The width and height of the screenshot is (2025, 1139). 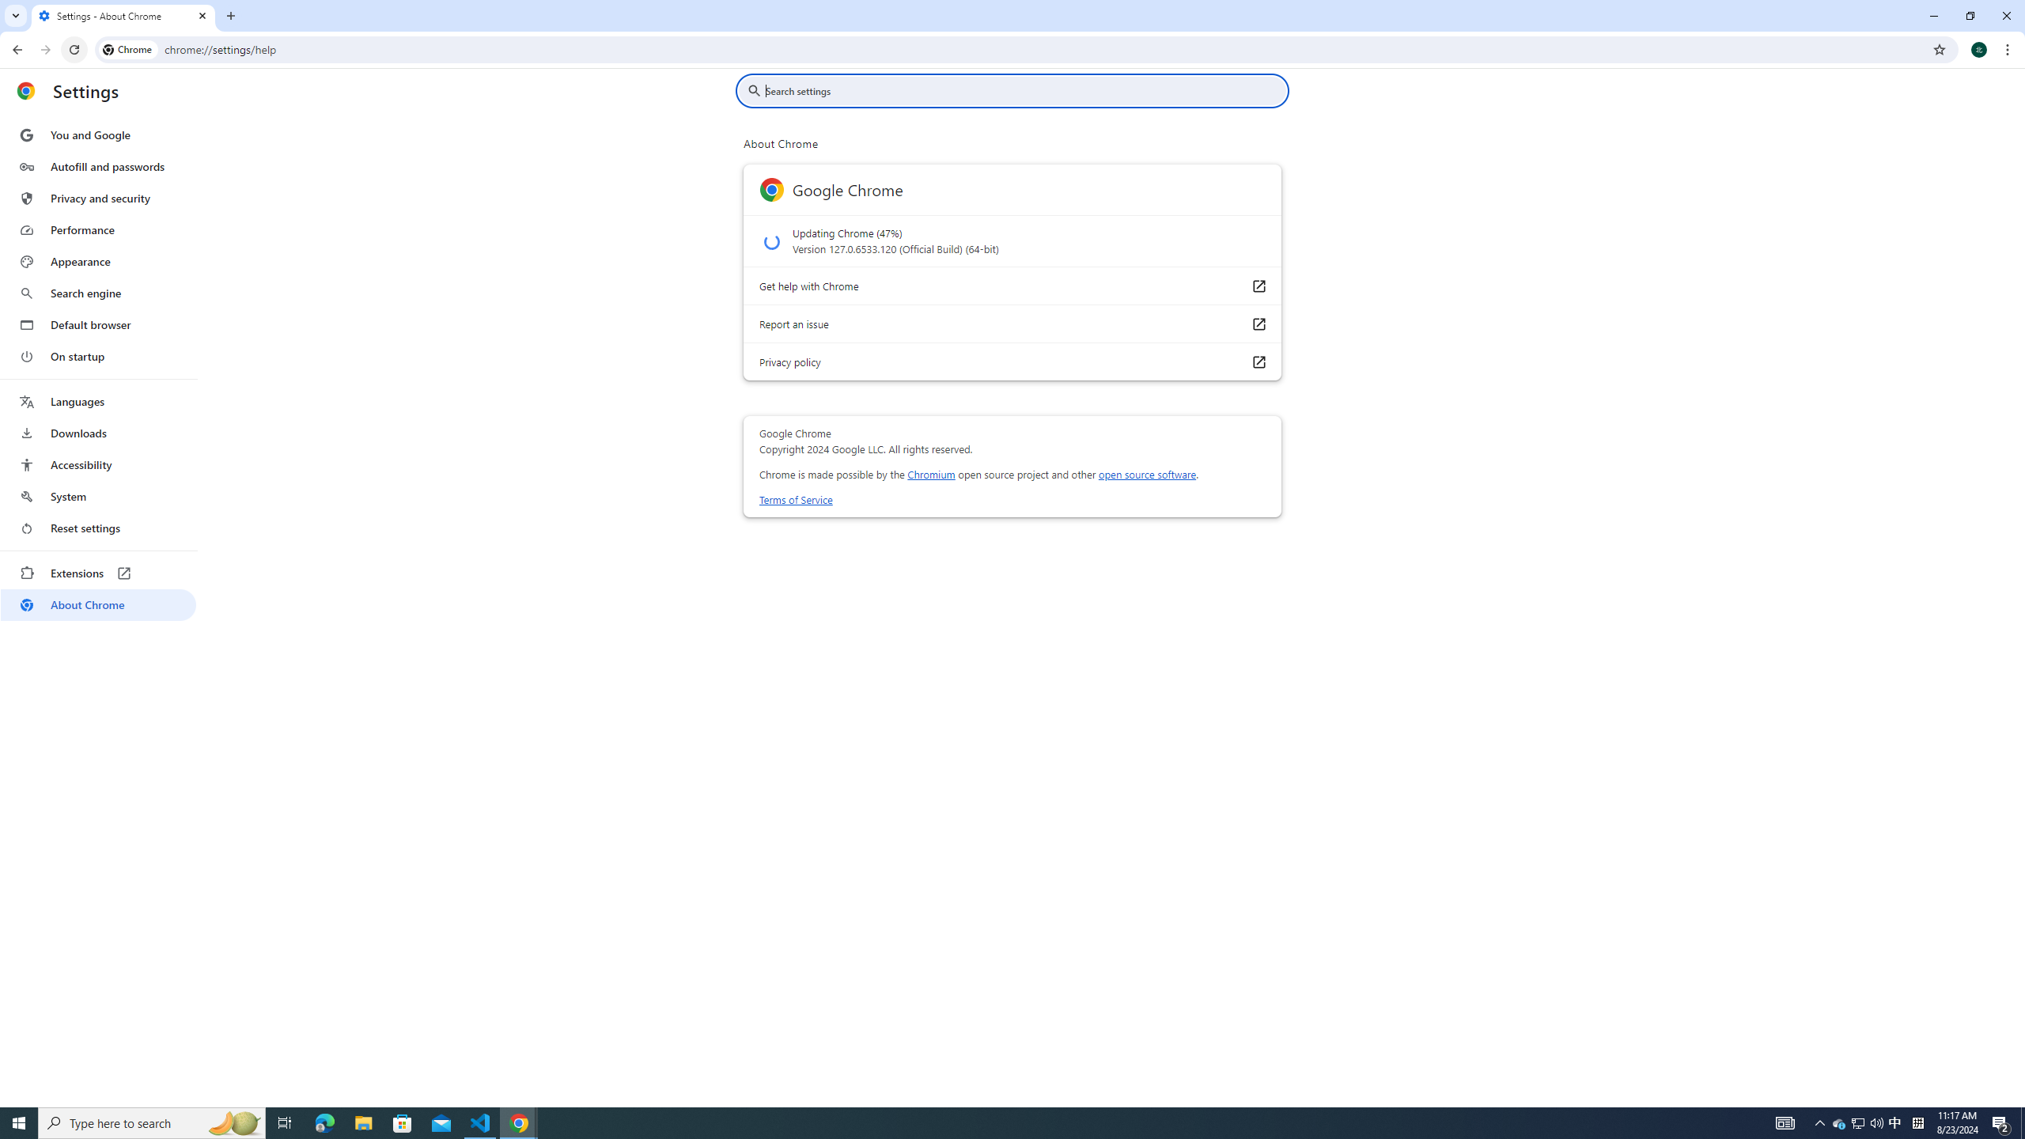 I want to click on Privacy policy, so click(x=1258, y=361).